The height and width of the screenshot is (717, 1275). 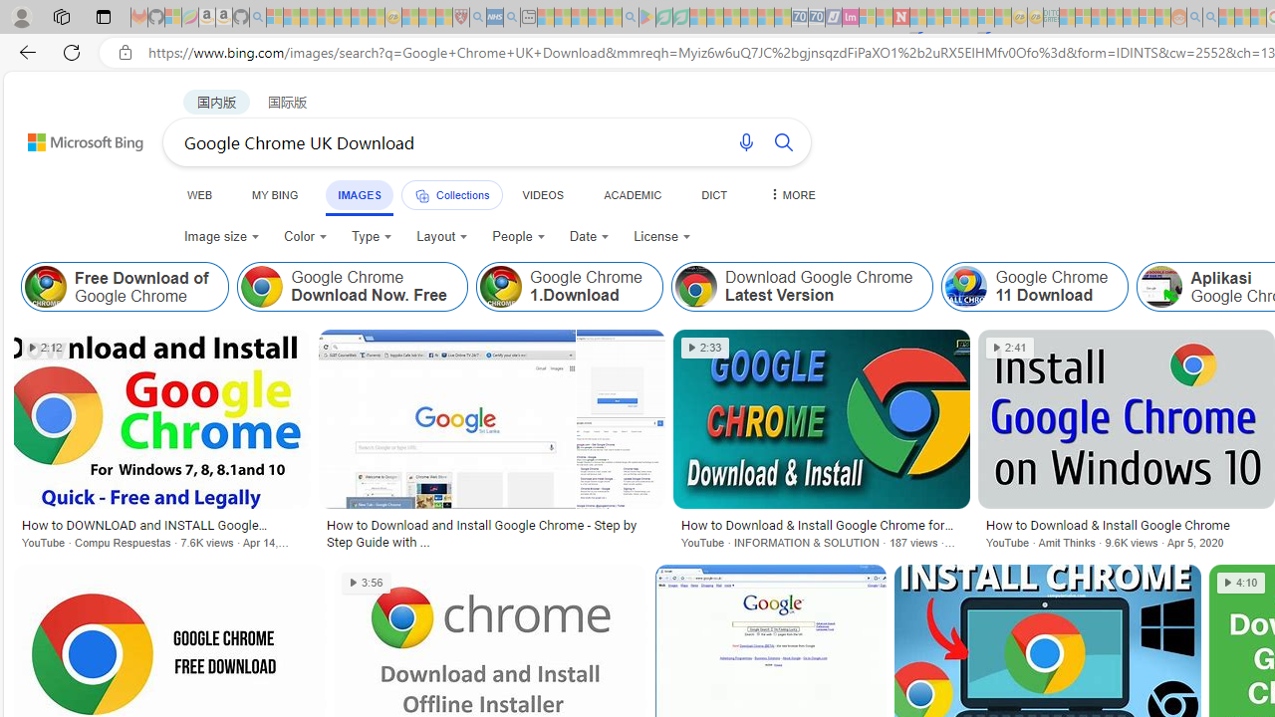 What do you see at coordinates (512, 18) in the screenshot?
I see `utah sues federal government - Search - Sleeping` at bounding box center [512, 18].